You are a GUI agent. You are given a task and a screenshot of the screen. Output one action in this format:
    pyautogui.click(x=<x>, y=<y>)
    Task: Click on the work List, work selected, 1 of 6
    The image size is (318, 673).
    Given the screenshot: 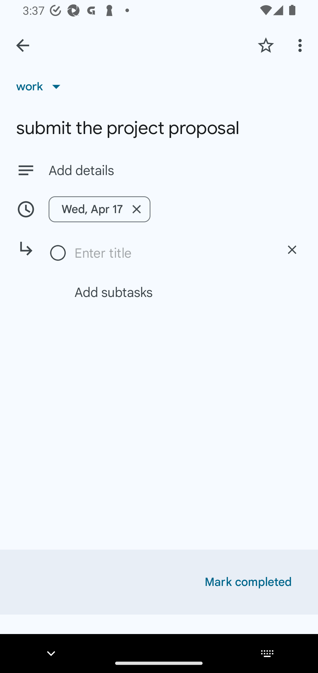 What is the action you would take?
    pyautogui.click(x=41, y=86)
    